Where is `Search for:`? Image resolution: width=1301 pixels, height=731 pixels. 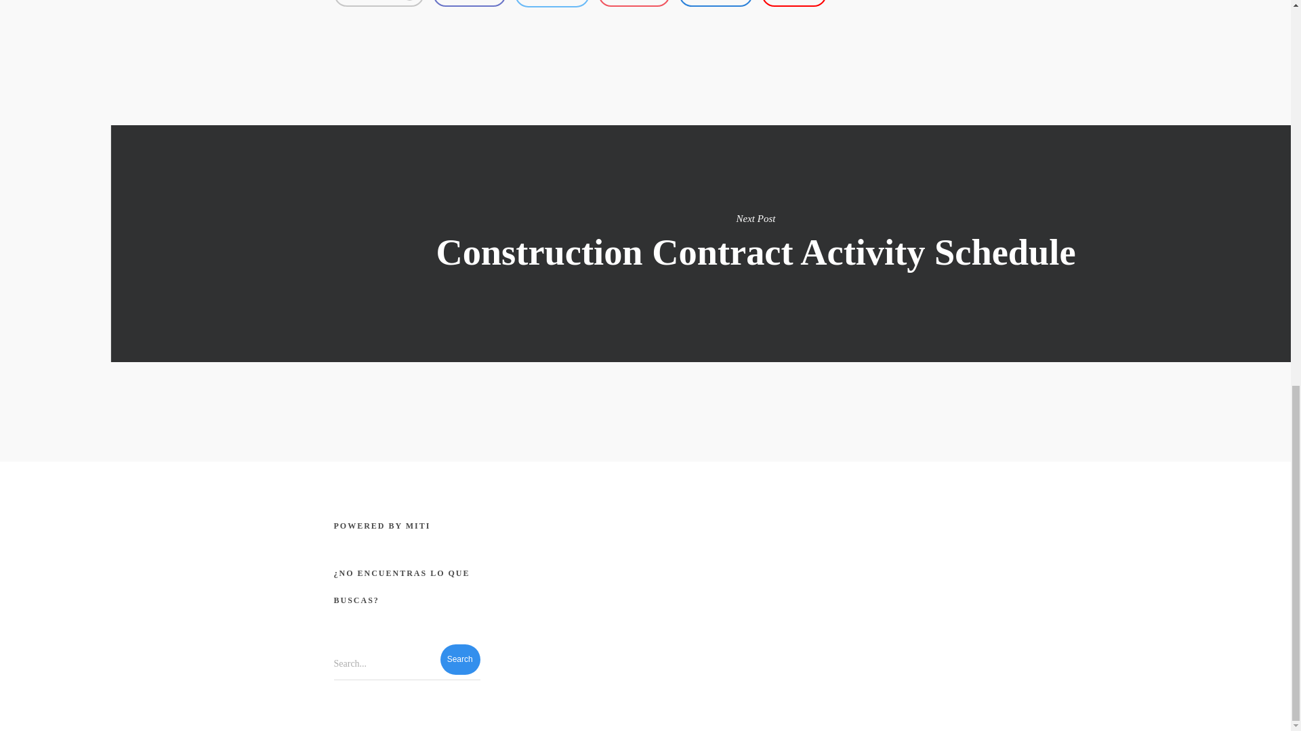 Search for: is located at coordinates (407, 663).